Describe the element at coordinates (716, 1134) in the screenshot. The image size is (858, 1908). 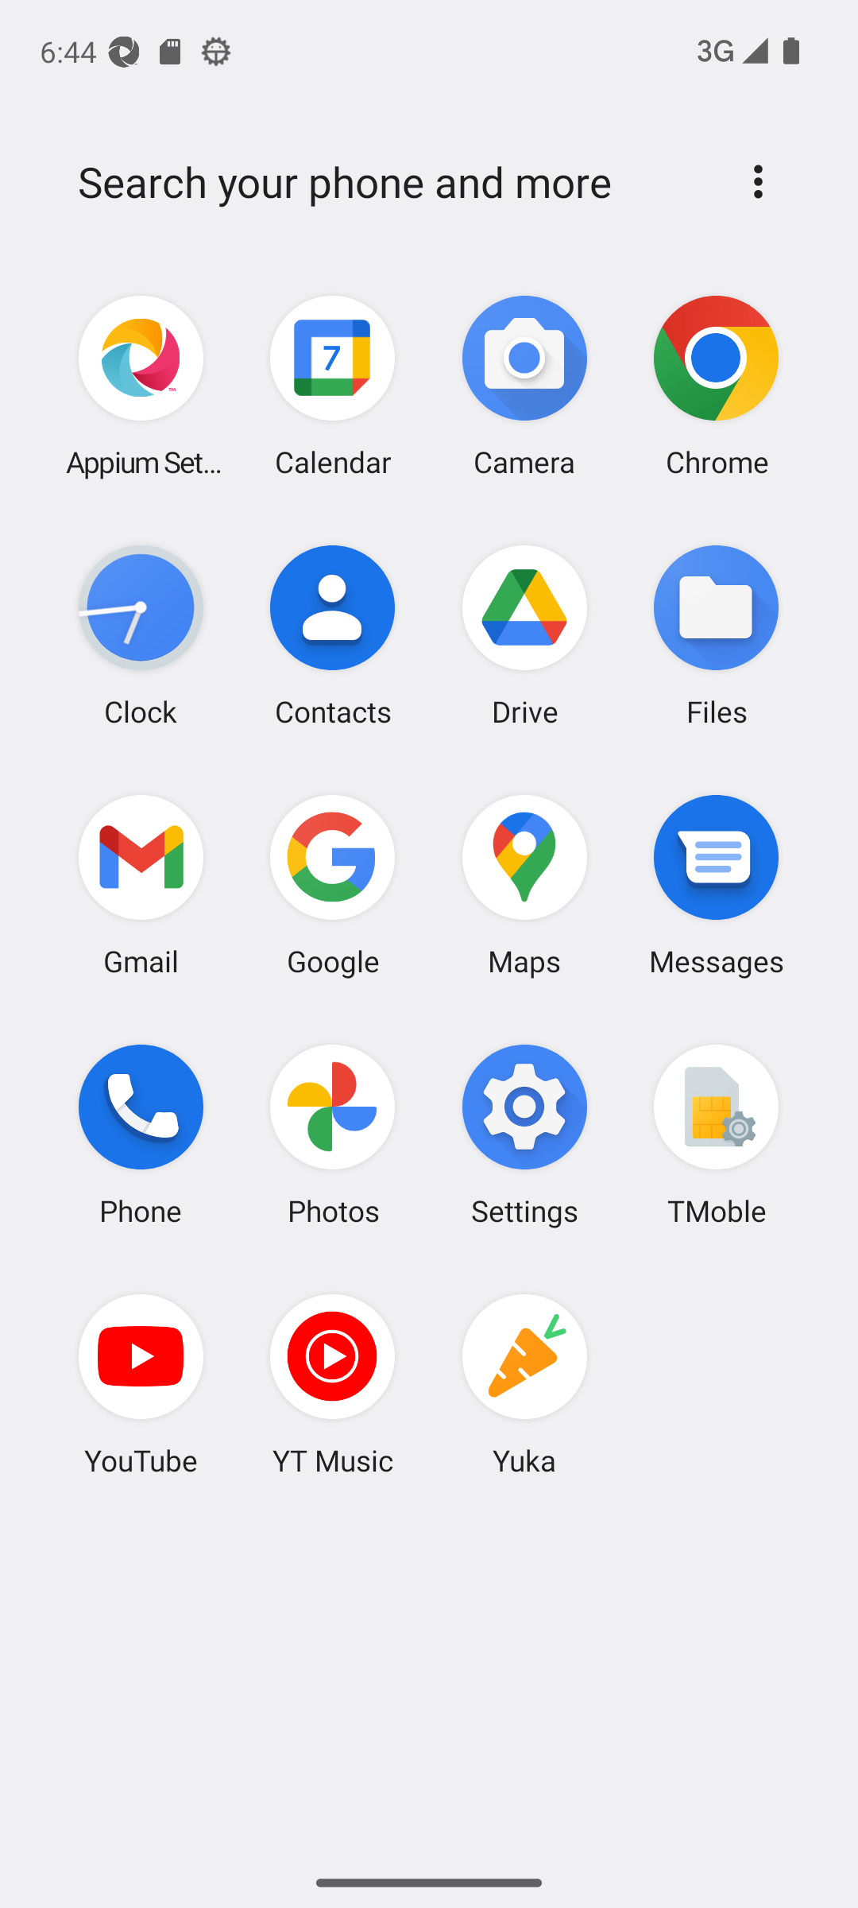
I see `TMoble` at that location.